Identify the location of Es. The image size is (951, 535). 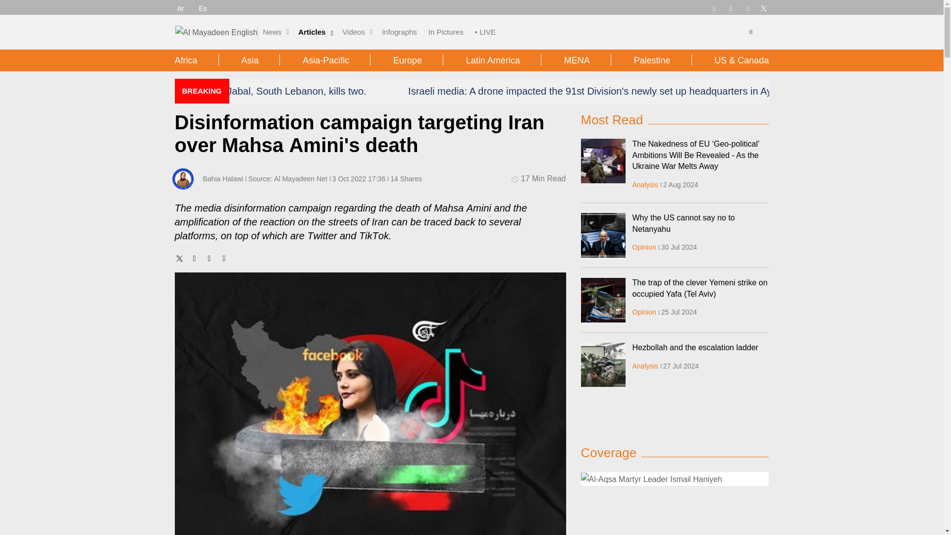
(203, 8).